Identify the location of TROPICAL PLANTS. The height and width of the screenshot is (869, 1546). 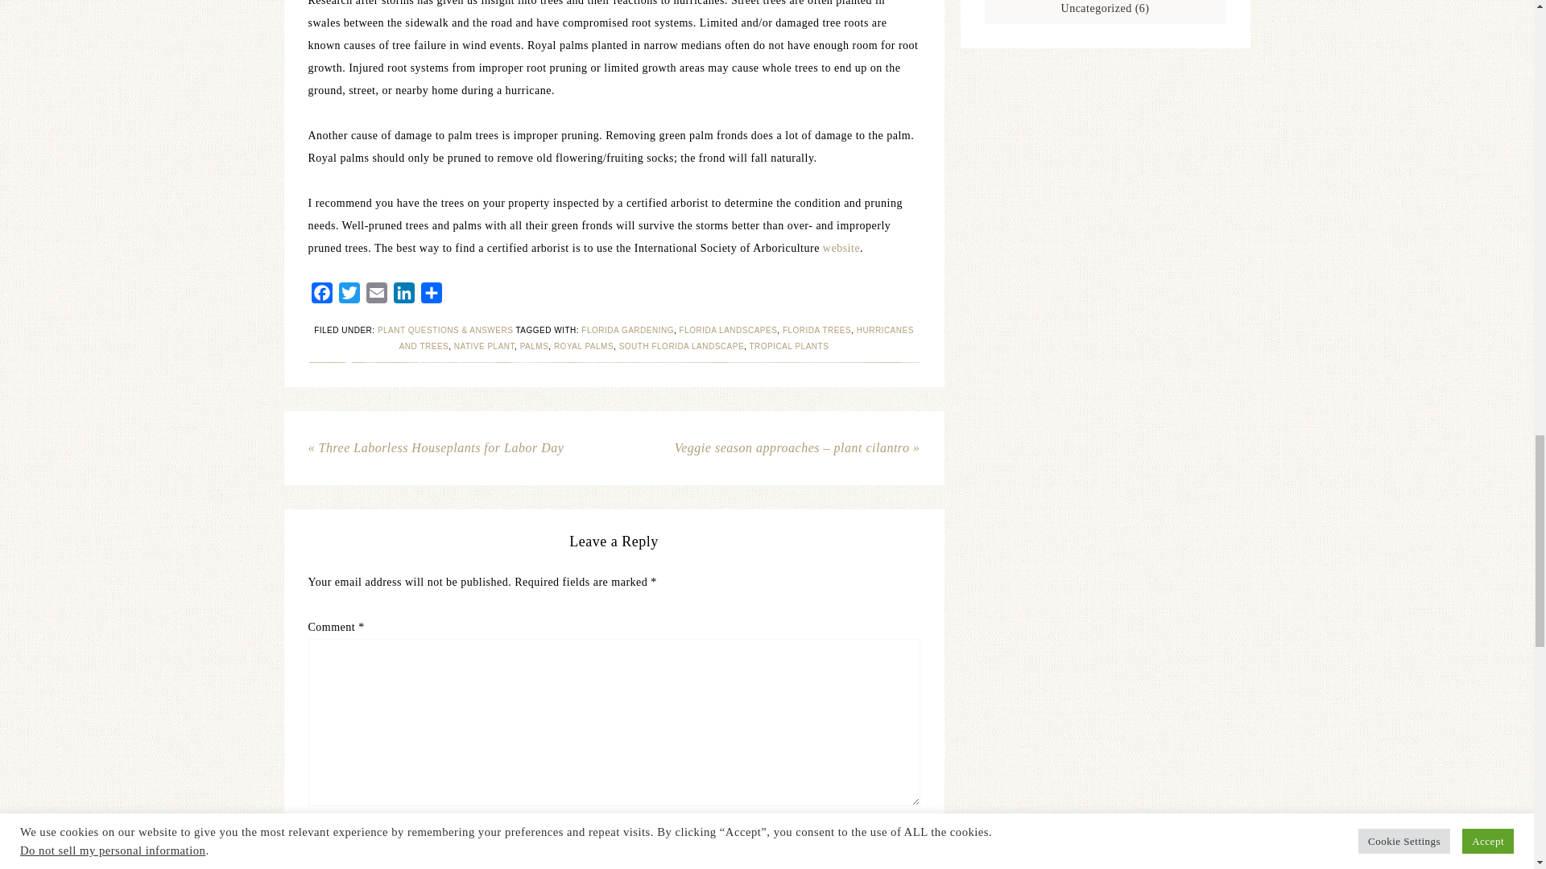
(788, 346).